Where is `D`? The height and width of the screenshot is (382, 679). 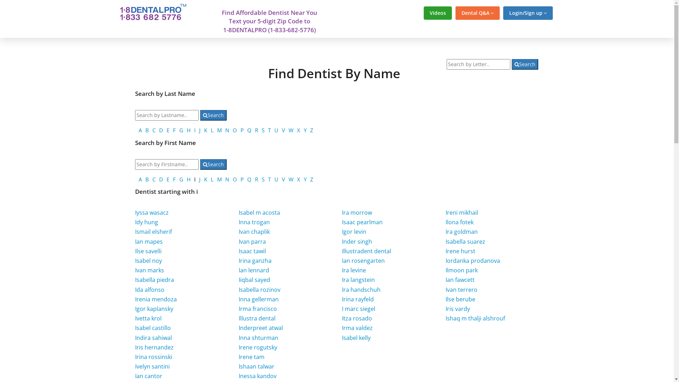 D is located at coordinates (161, 179).